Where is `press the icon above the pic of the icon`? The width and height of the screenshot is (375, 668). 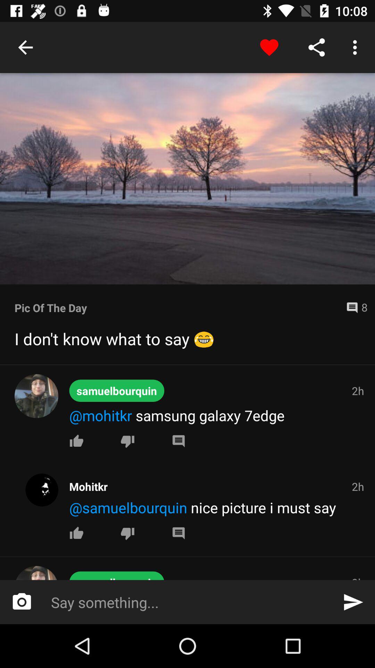
press the icon above the pic of the icon is located at coordinates (187, 179).